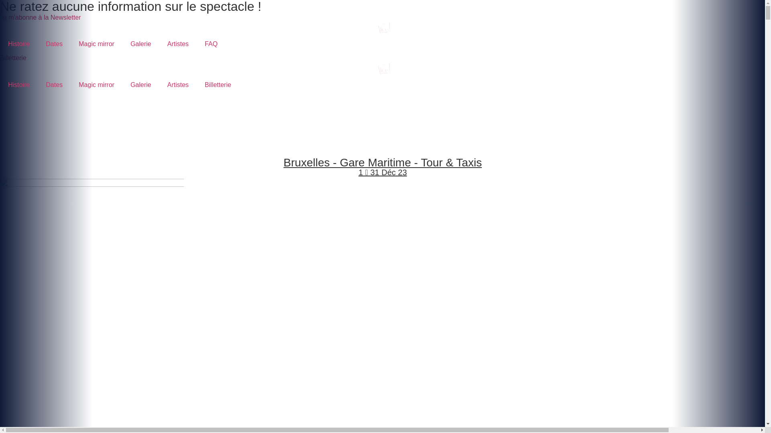 The width and height of the screenshot is (771, 433). What do you see at coordinates (19, 44) in the screenshot?
I see `Histoire` at bounding box center [19, 44].